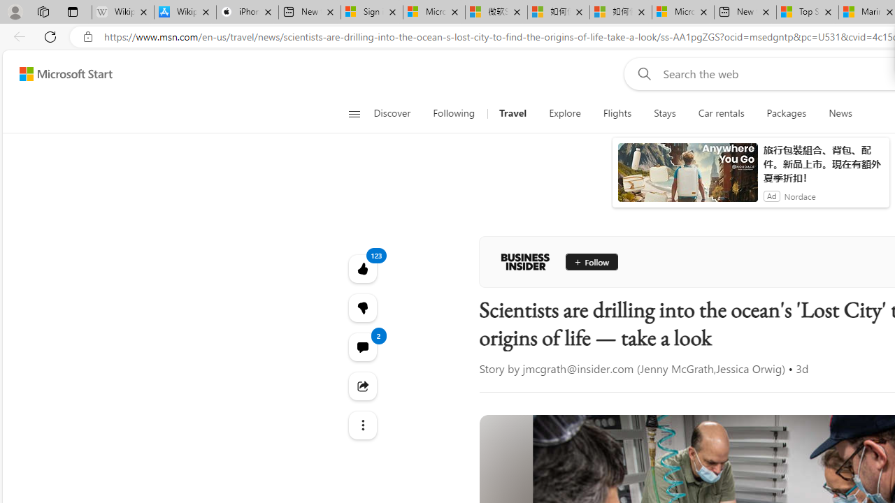 This screenshot has height=503, width=895. Describe the element at coordinates (665, 113) in the screenshot. I see `Stays` at that location.